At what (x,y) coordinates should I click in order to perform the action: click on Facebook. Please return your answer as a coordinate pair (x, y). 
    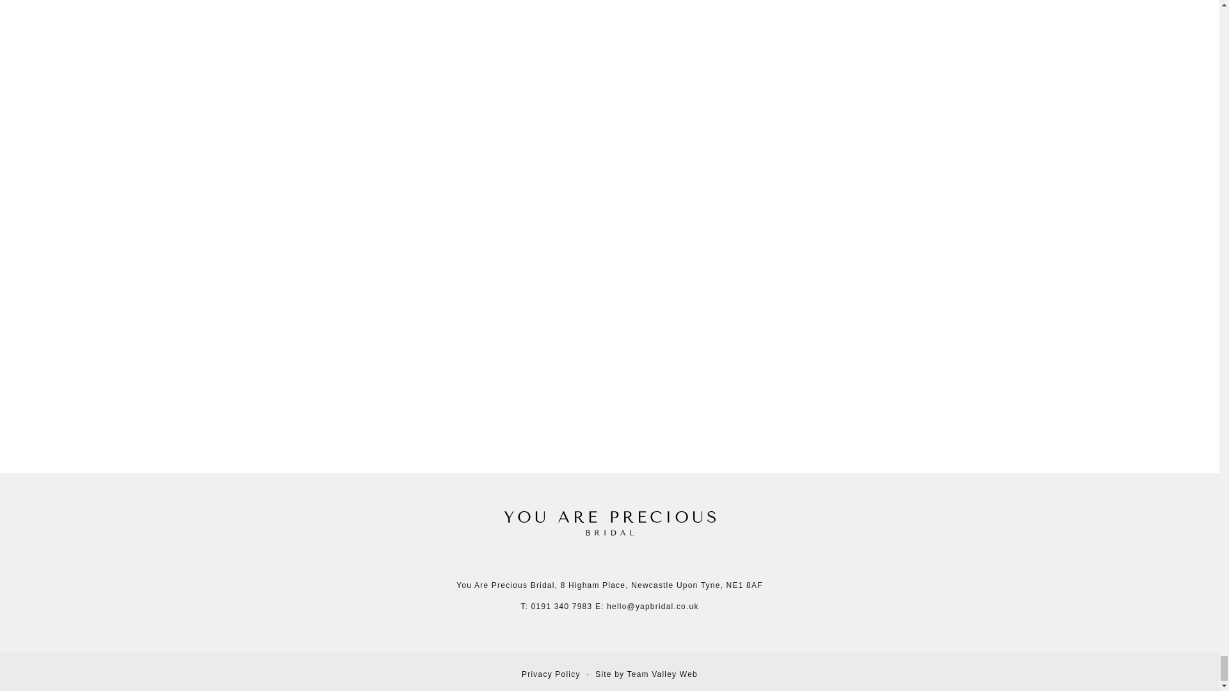
    Looking at the image, I should click on (589, 562).